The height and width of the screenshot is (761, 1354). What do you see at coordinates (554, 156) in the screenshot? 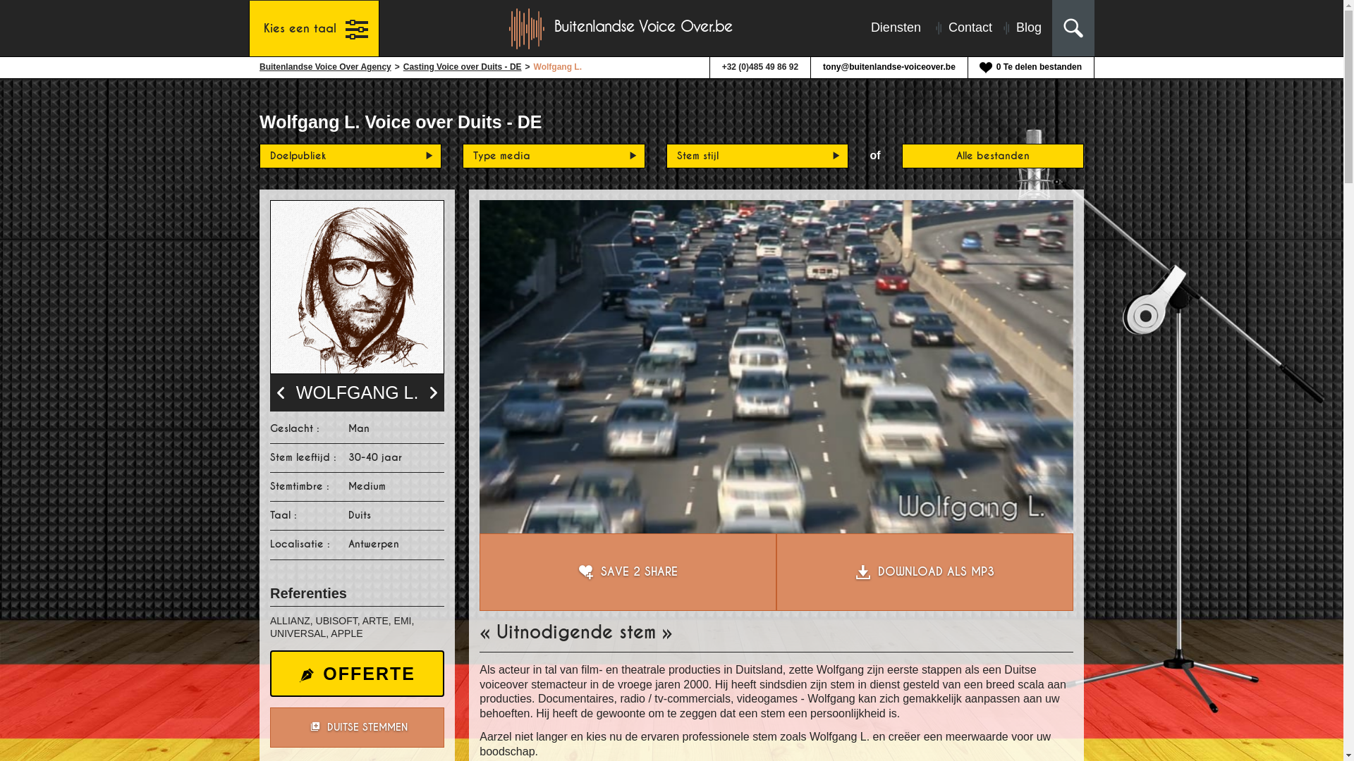
I see `Type media` at bounding box center [554, 156].